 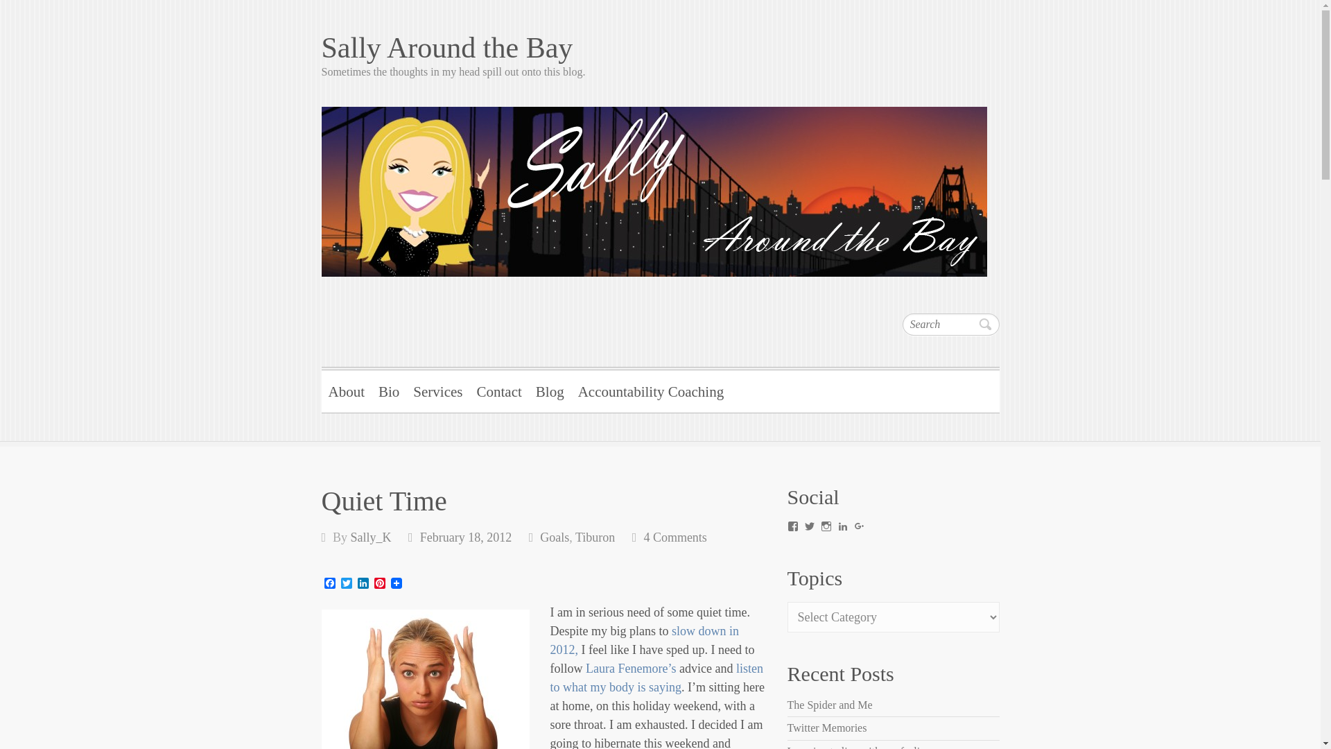 What do you see at coordinates (549, 390) in the screenshot?
I see `Blog` at bounding box center [549, 390].